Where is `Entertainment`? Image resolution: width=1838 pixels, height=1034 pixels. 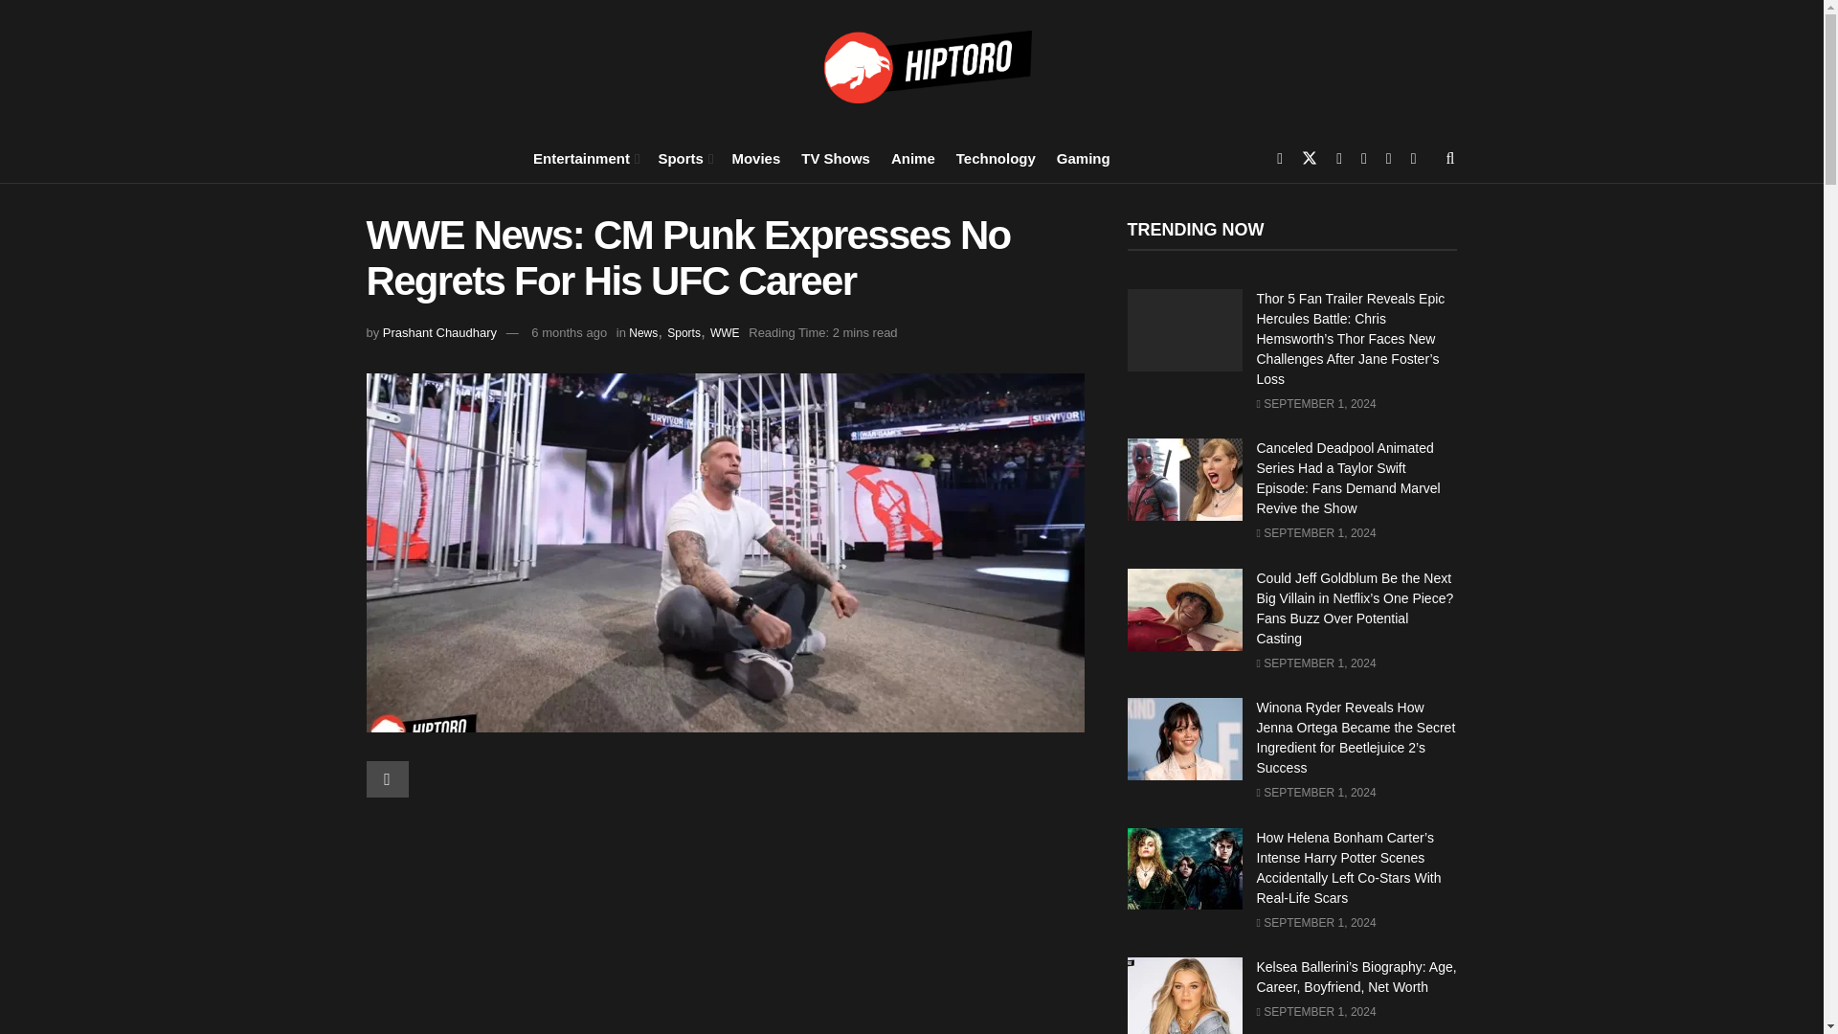
Entertainment is located at coordinates (584, 157).